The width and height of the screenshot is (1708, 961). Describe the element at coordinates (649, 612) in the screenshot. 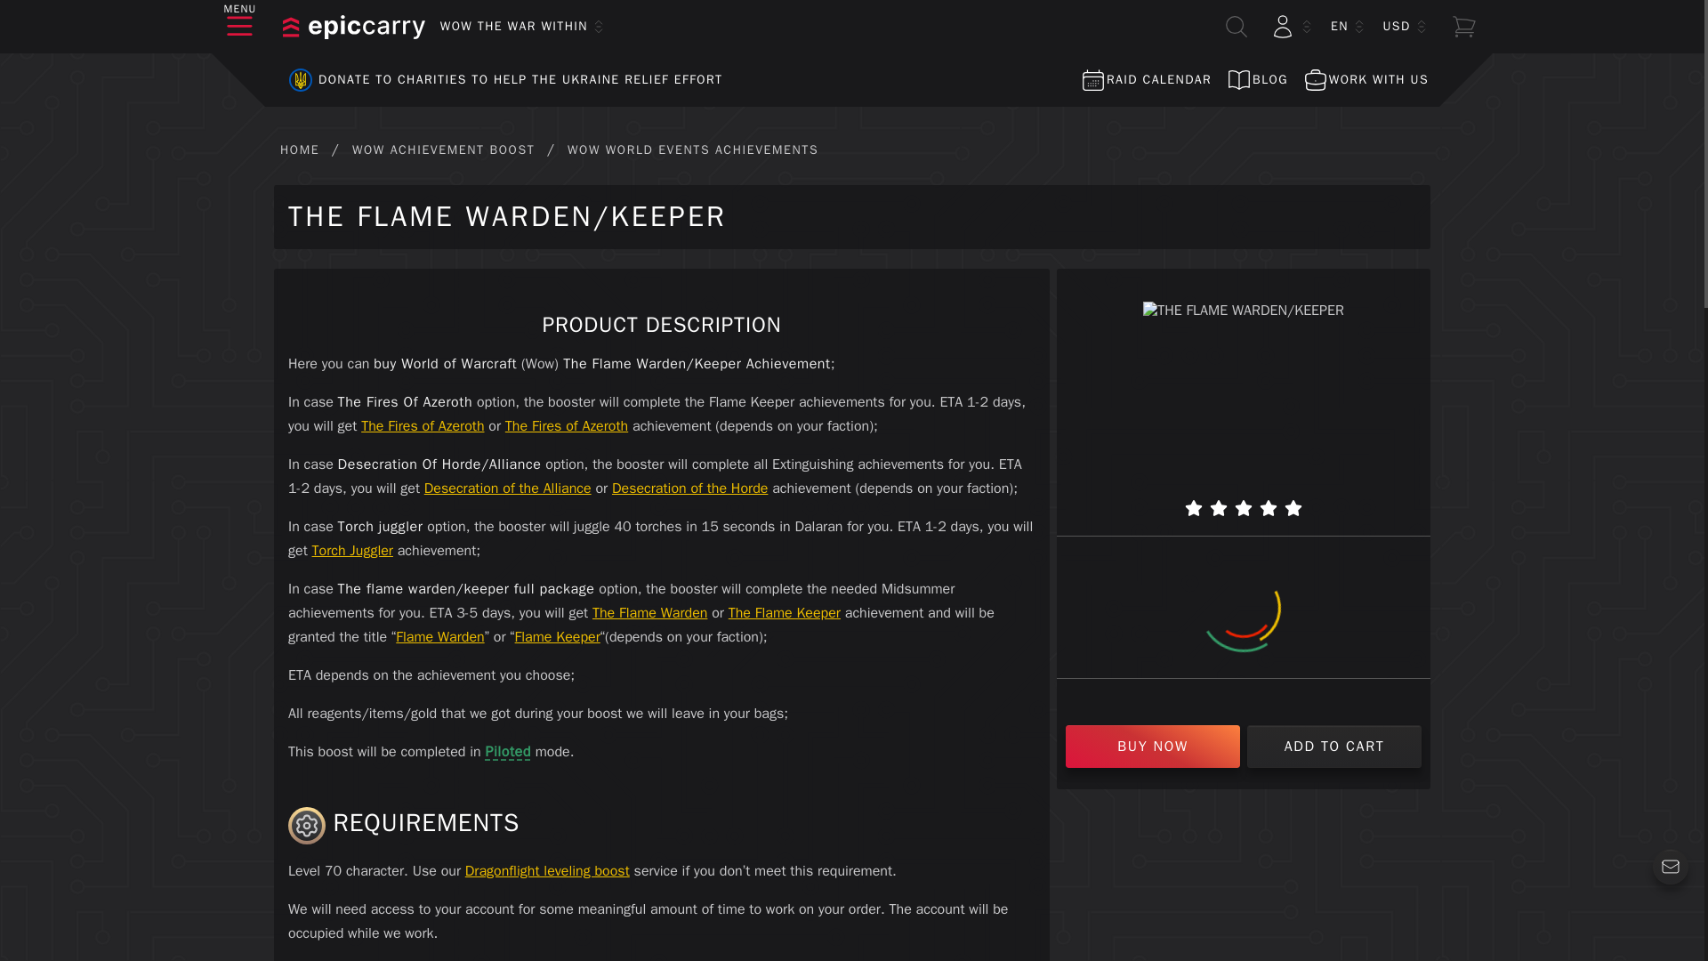

I see `The Flame Warden` at that location.